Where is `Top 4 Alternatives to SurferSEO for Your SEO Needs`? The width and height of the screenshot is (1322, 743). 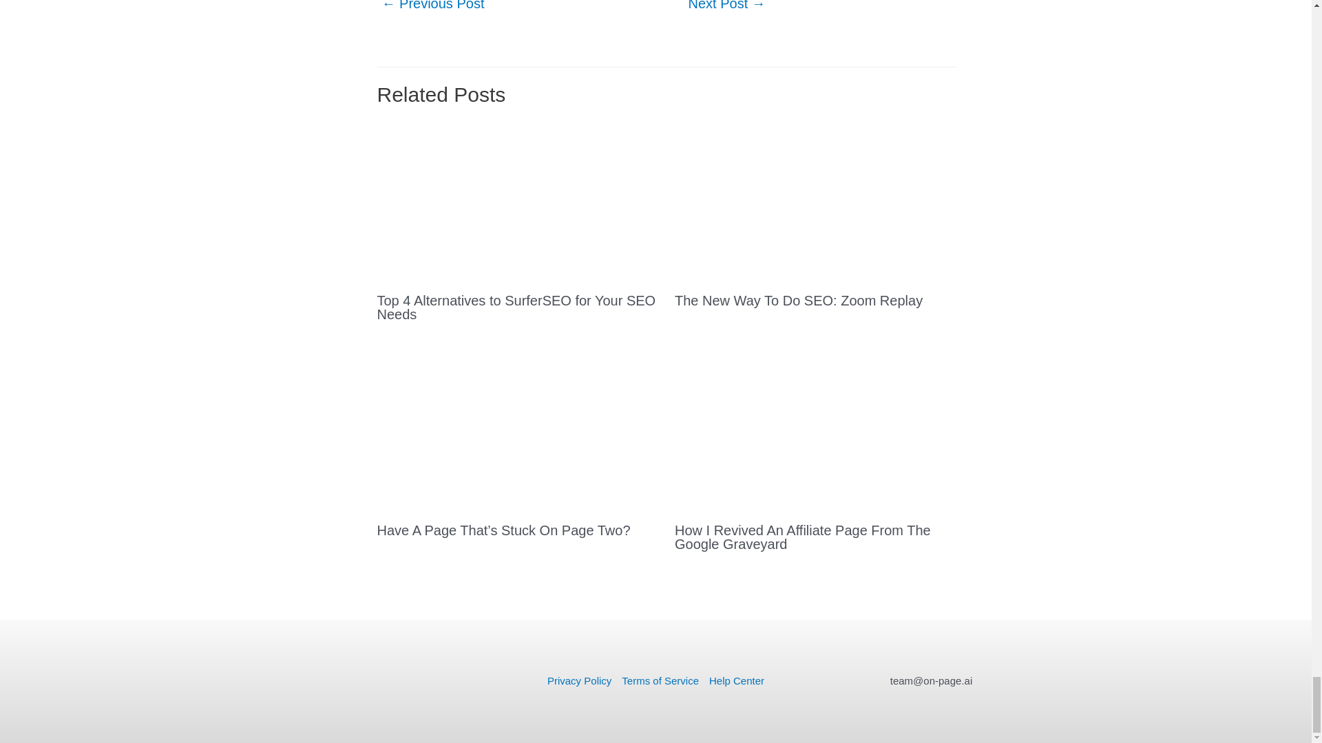 Top 4 Alternatives to SurferSEO for Your SEO Needs is located at coordinates (516, 307).